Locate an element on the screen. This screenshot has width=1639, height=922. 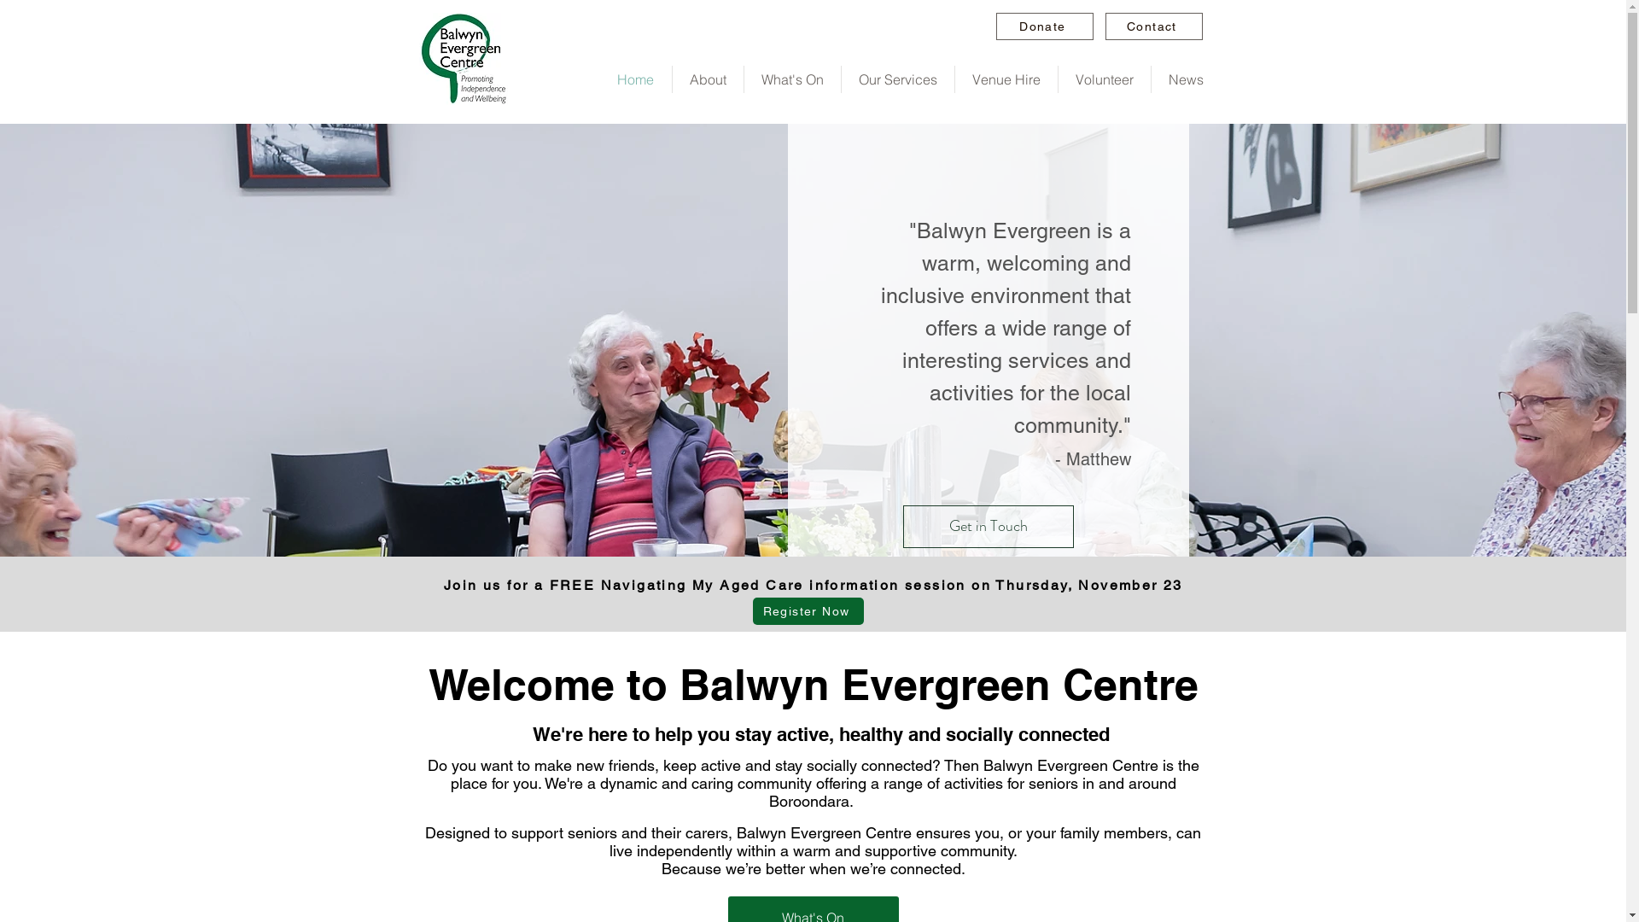
Contact is located at coordinates (1153, 26).